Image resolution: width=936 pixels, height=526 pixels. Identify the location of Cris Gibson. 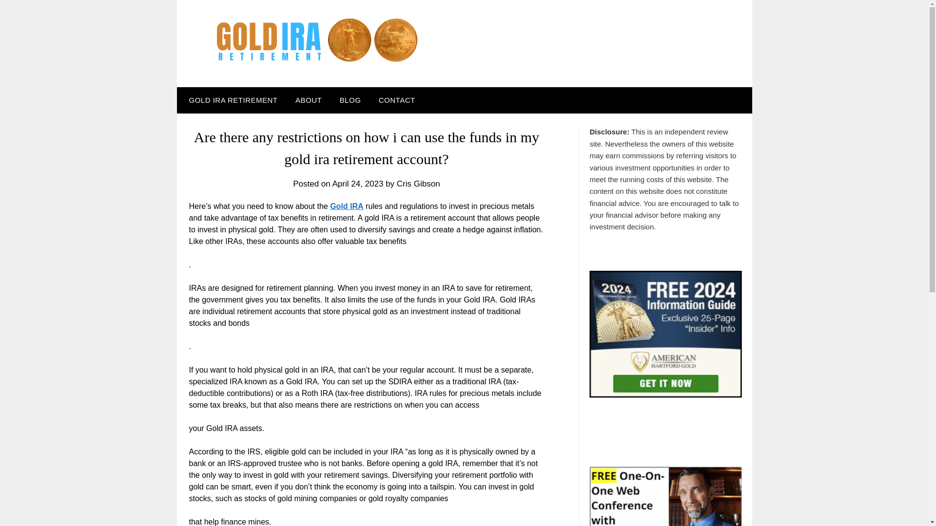
(418, 184).